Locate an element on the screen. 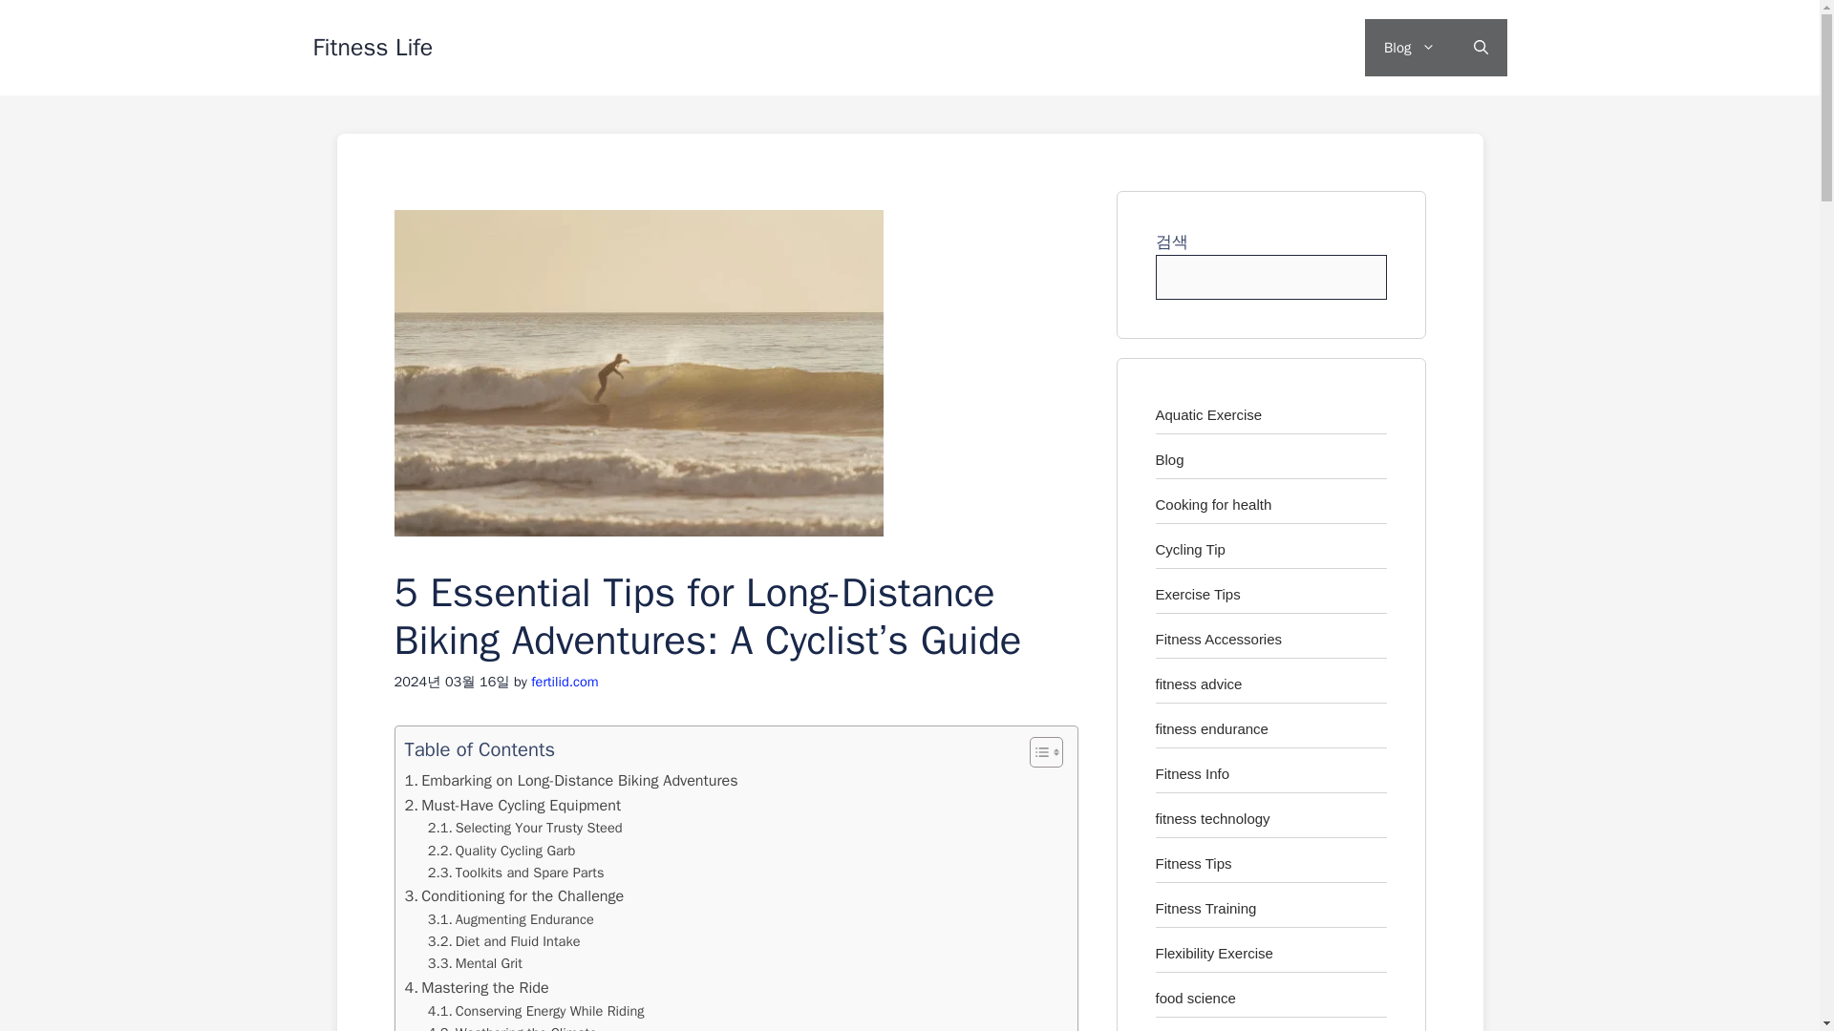 The width and height of the screenshot is (1834, 1031). Conditioning for the Challenge is located at coordinates (515, 895).